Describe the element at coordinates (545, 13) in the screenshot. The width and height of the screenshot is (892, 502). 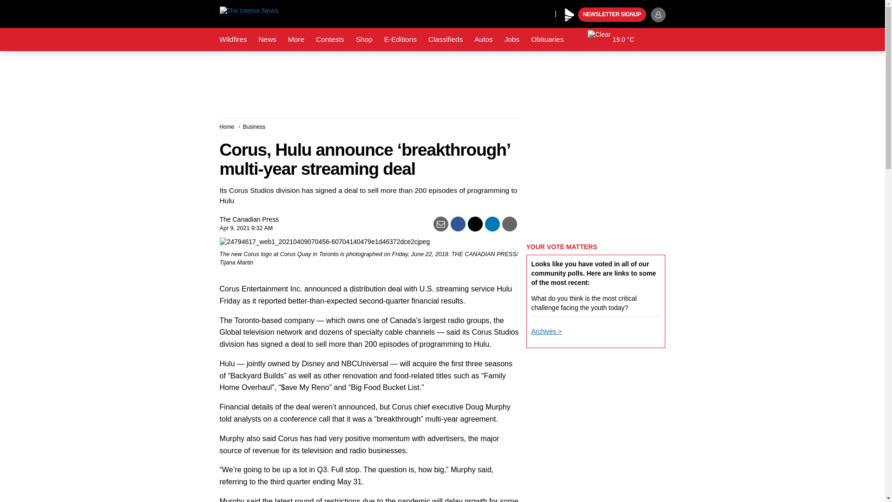
I see `X` at that location.